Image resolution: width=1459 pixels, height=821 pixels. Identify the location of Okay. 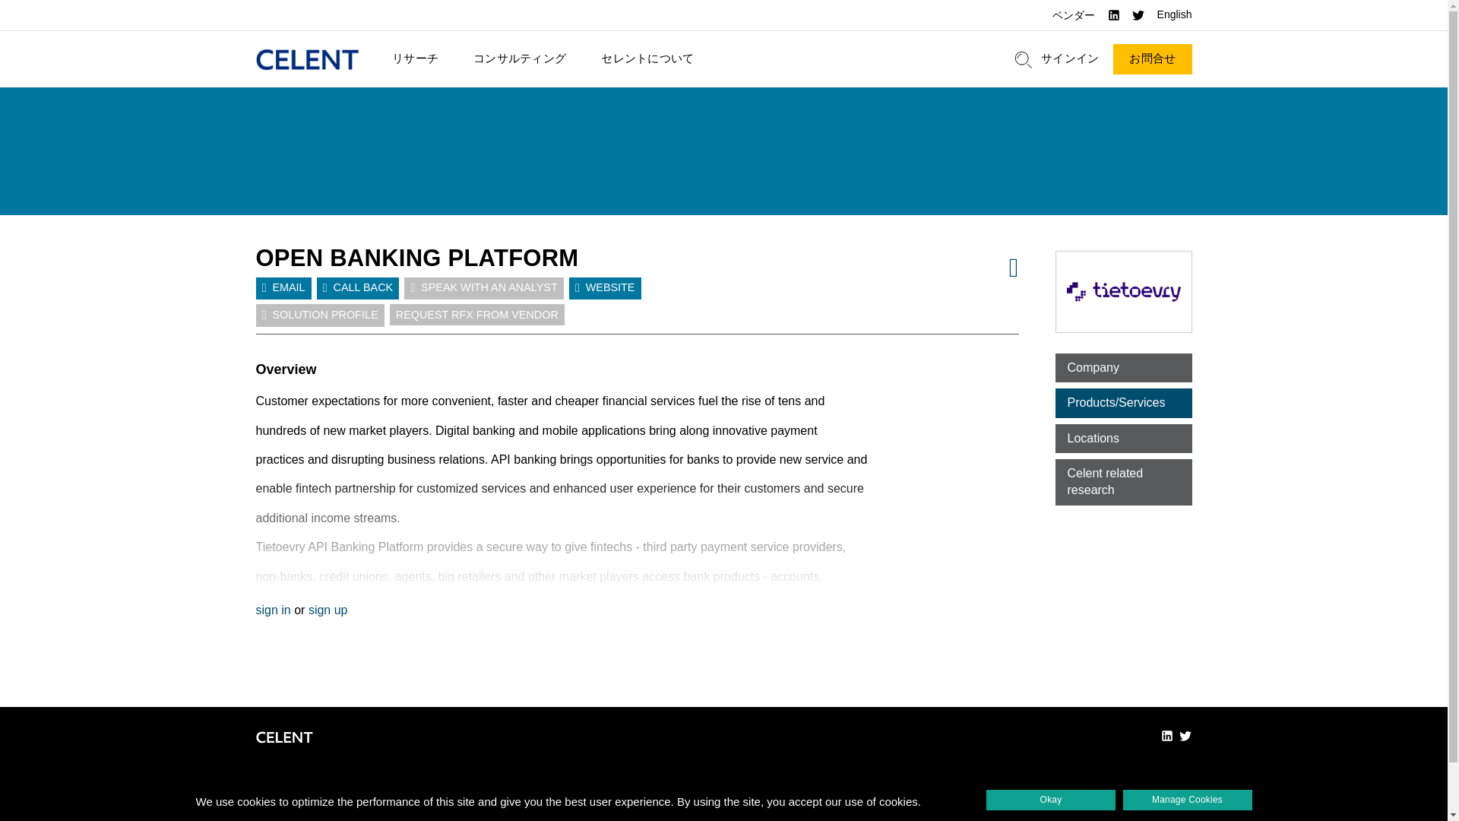
(1050, 800).